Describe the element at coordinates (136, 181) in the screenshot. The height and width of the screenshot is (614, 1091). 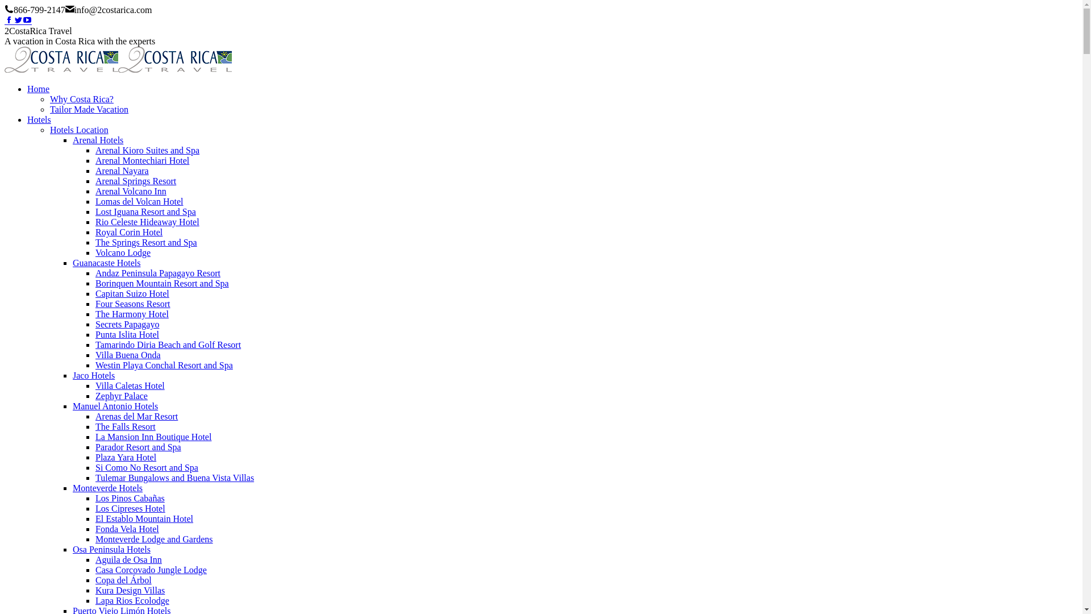
I see `Arenal Springs Resort` at that location.